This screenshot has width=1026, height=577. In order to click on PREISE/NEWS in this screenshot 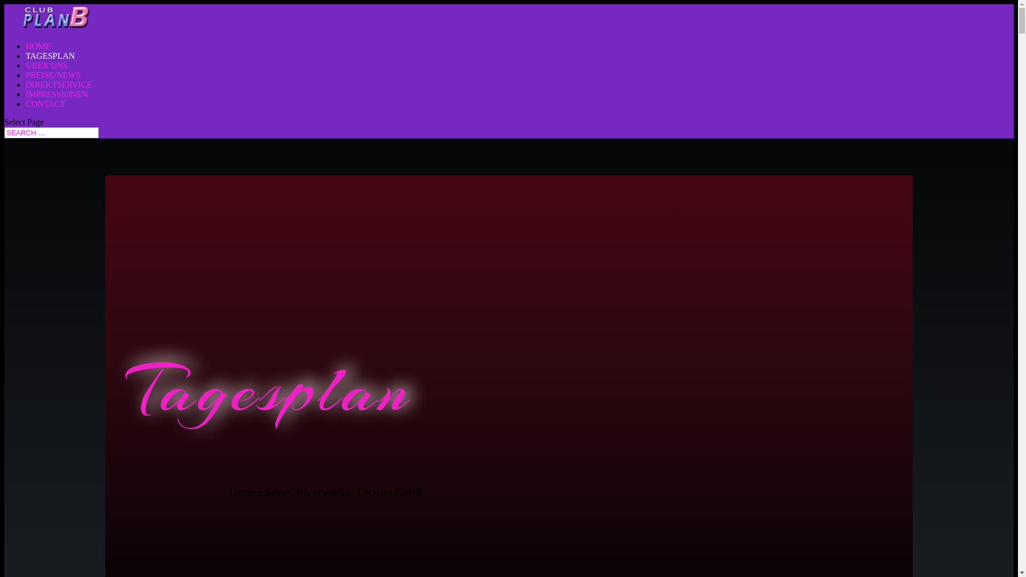, I will do `click(53, 75)`.